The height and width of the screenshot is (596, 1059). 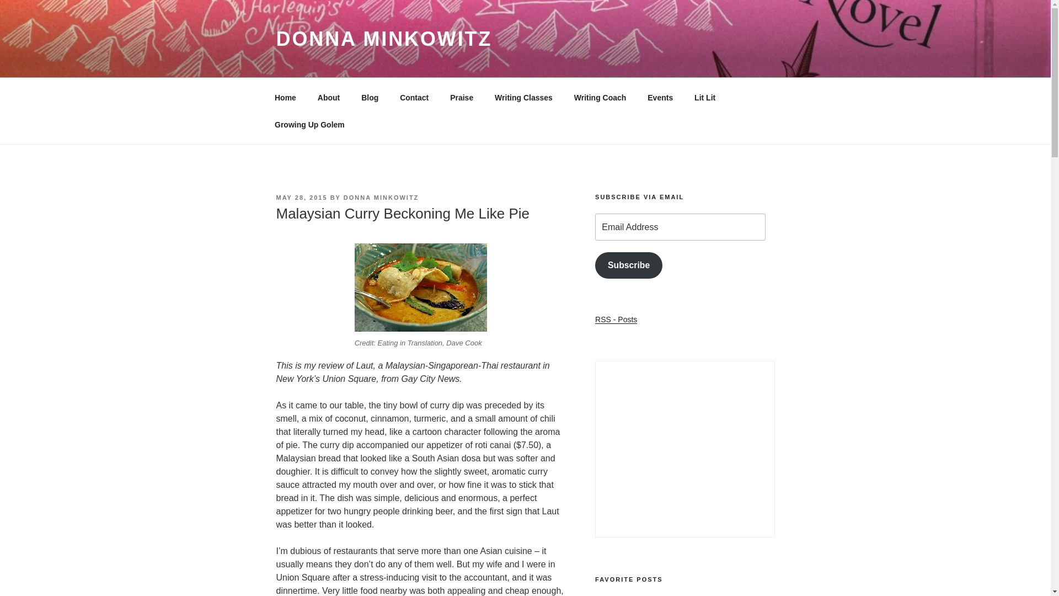 I want to click on Contact, so click(x=414, y=97).